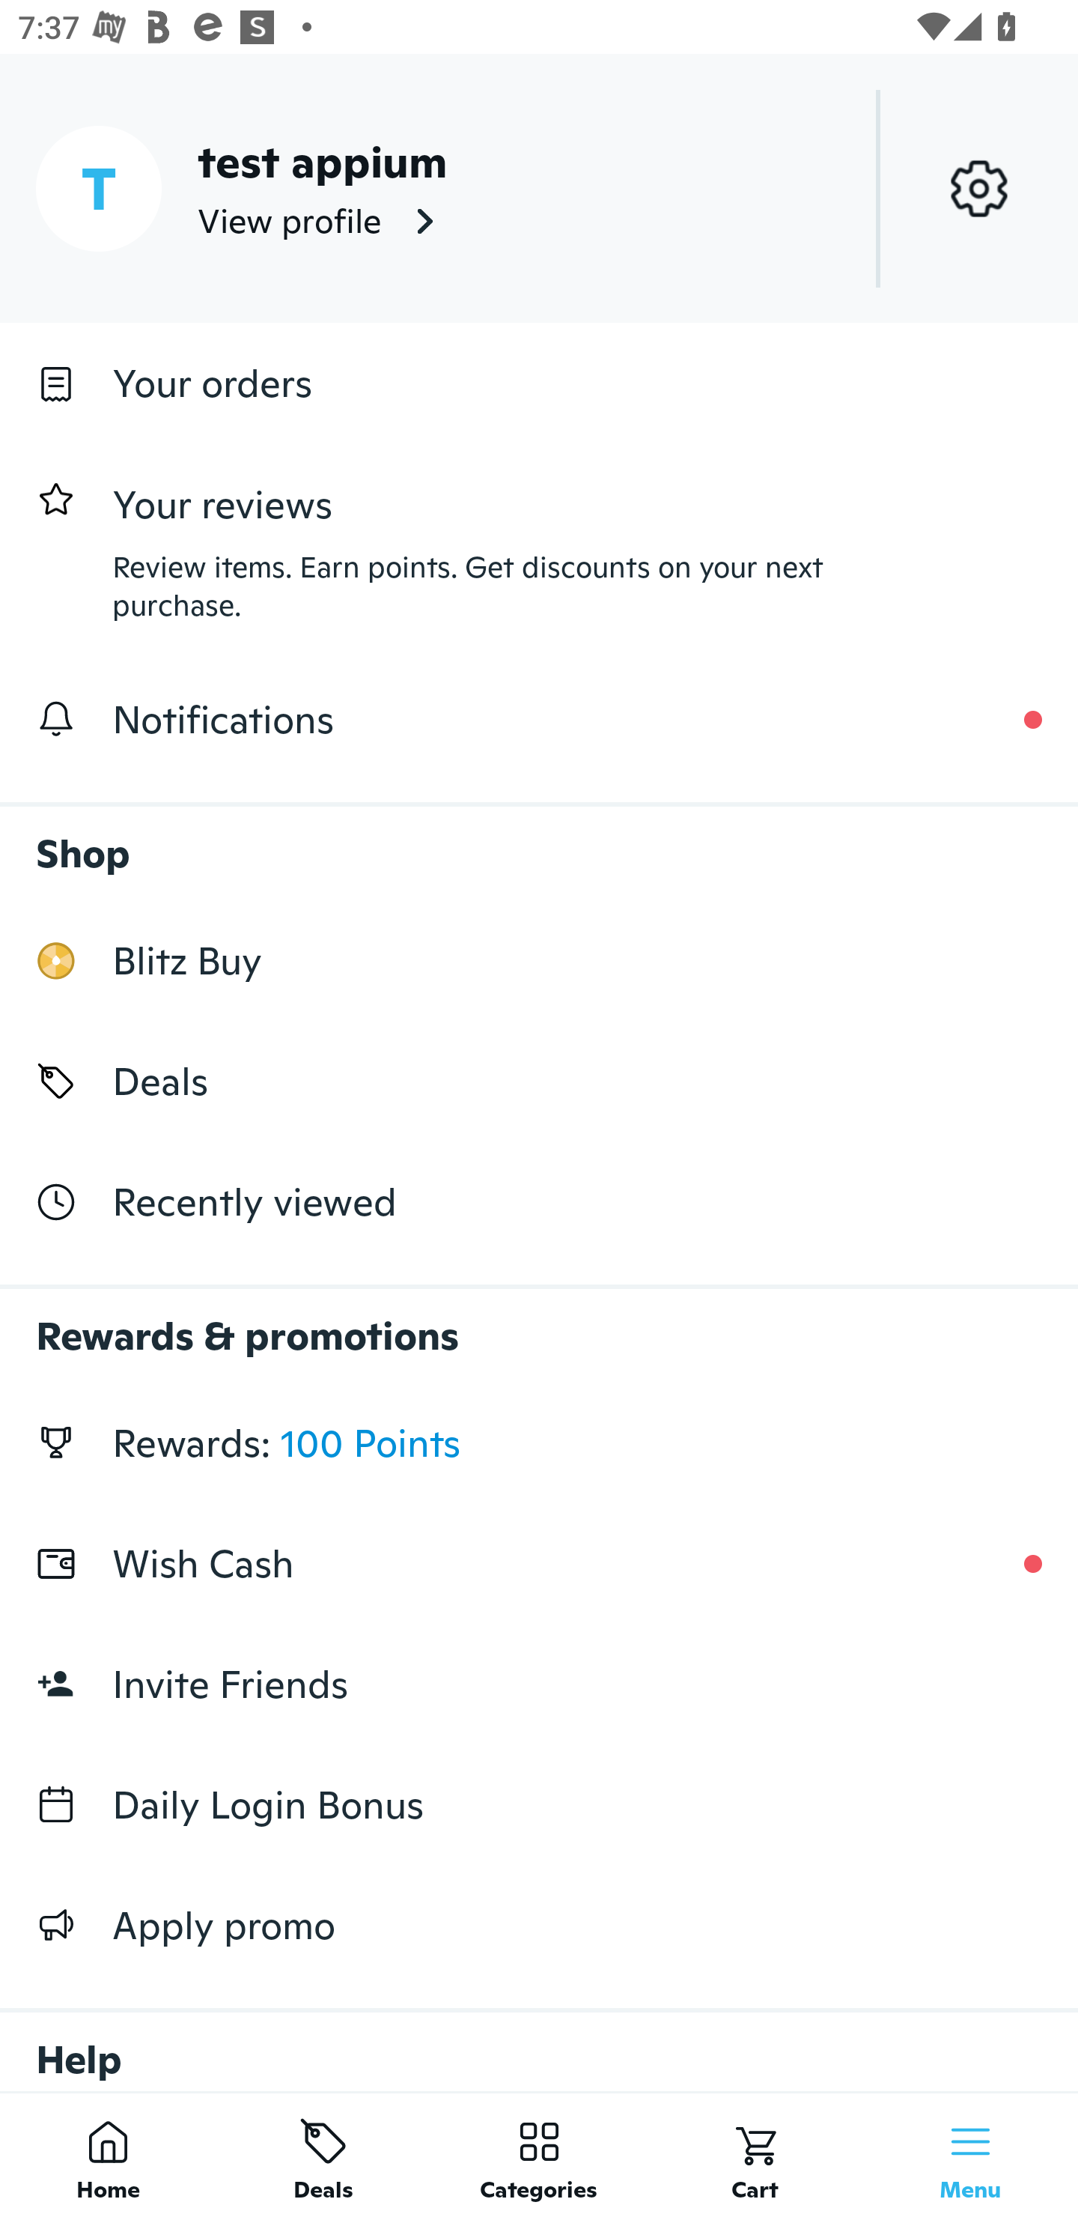  What do you see at coordinates (539, 1203) in the screenshot?
I see `Recently viewed` at bounding box center [539, 1203].